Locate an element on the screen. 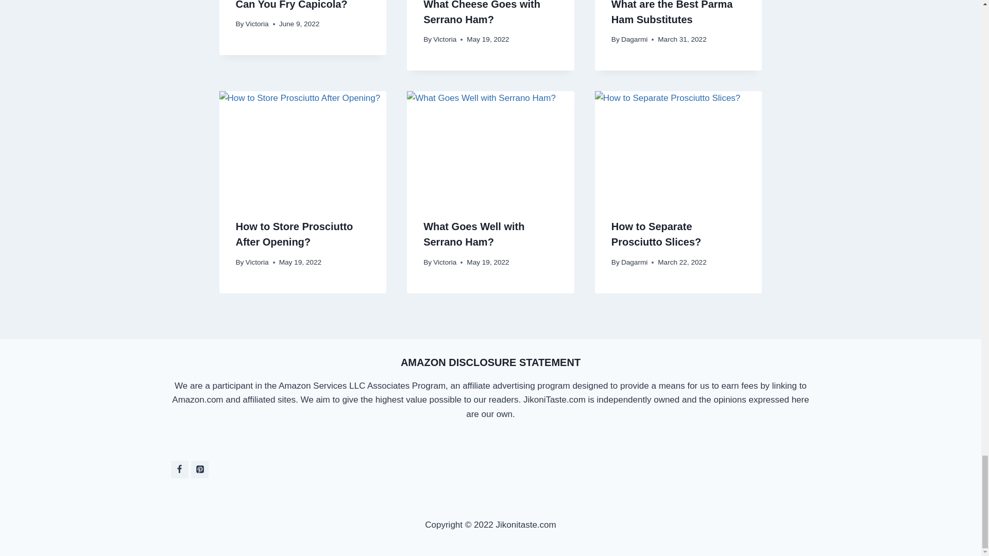  Can You Fry Capicola? is located at coordinates (292, 5).